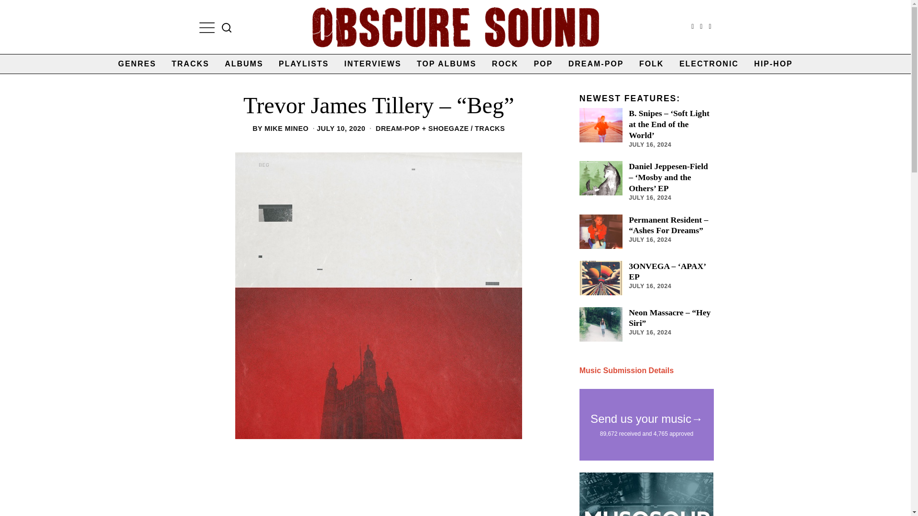  What do you see at coordinates (505, 64) in the screenshot?
I see `ROCK` at bounding box center [505, 64].